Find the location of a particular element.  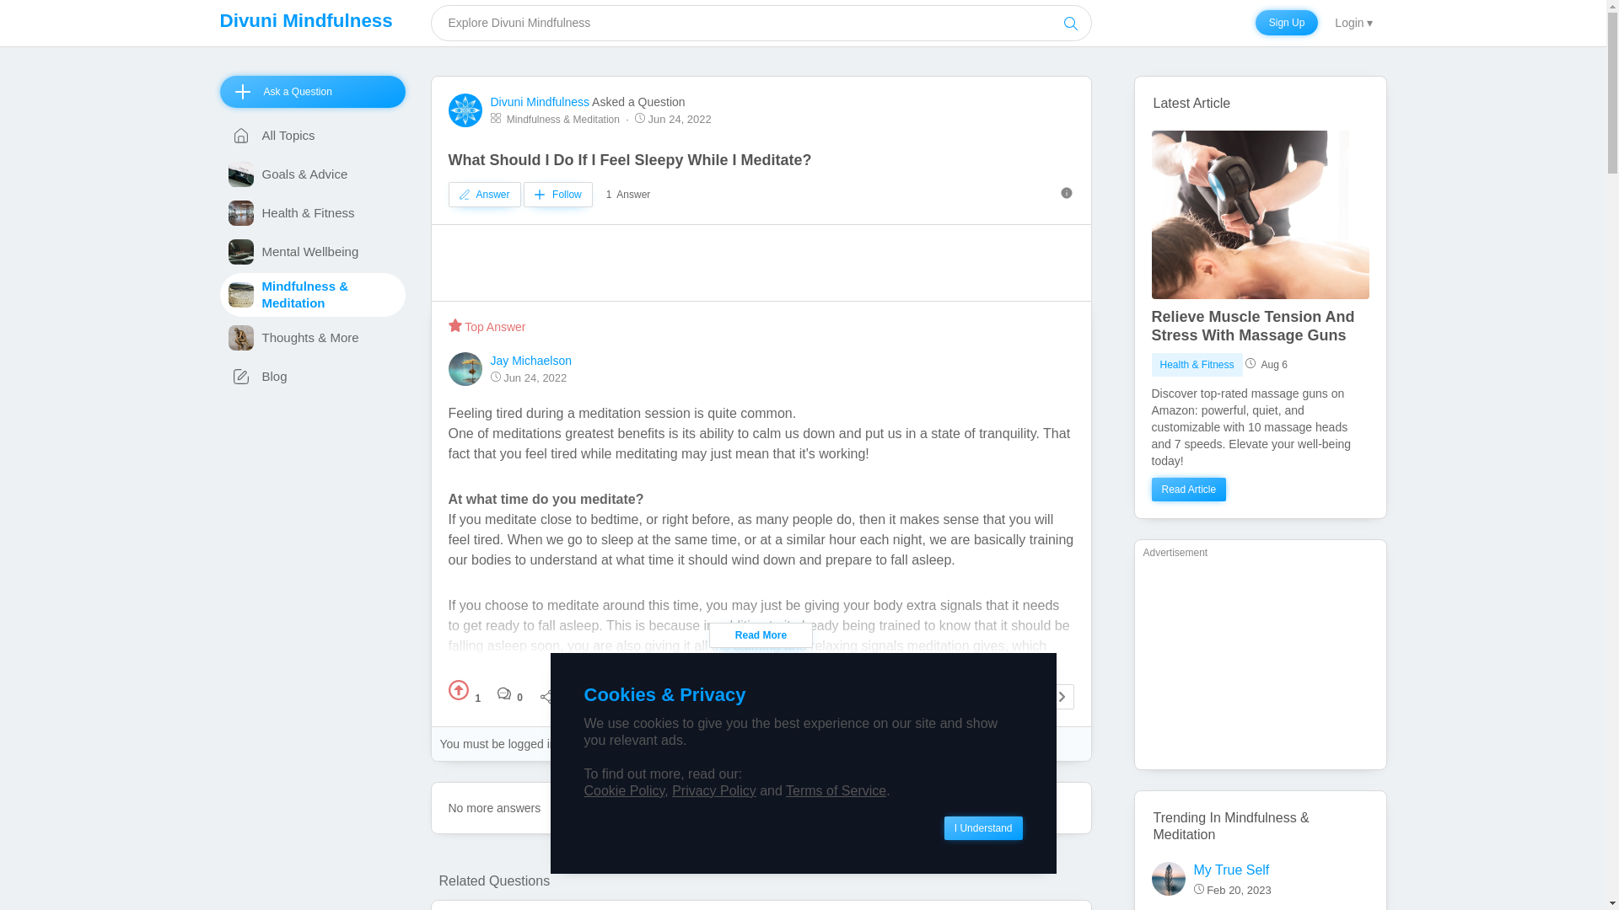

View Post is located at coordinates (1260, 215).